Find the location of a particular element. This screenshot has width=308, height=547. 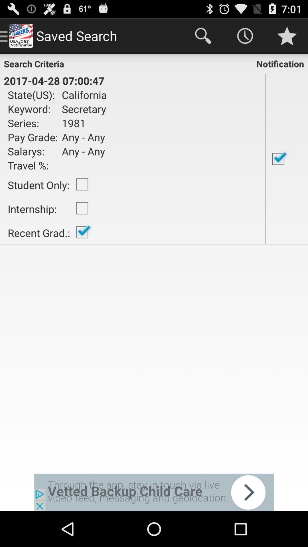

click button is located at coordinates (154, 492).